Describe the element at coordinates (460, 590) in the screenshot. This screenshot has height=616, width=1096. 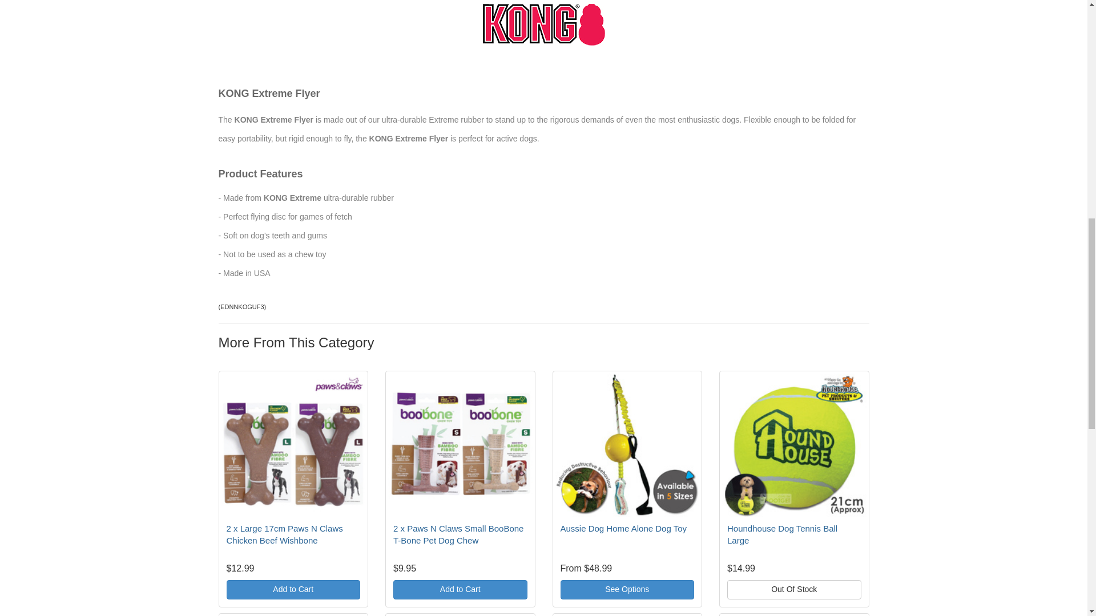
I see `Add to Cart` at that location.